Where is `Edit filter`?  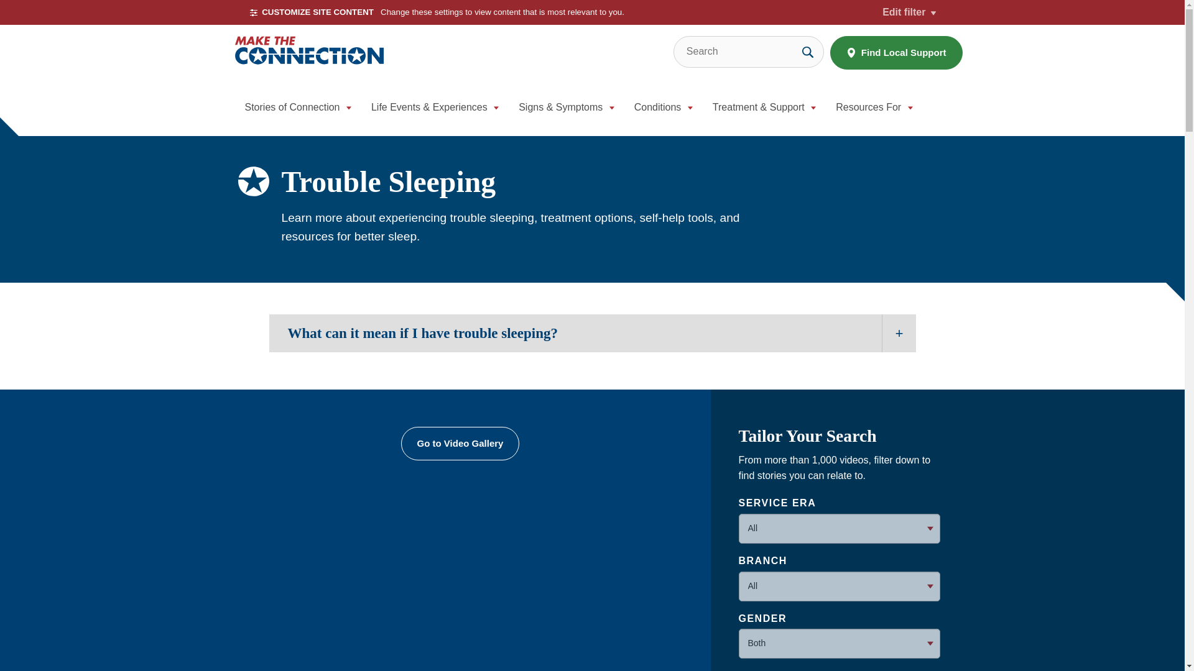
Edit filter is located at coordinates (909, 12).